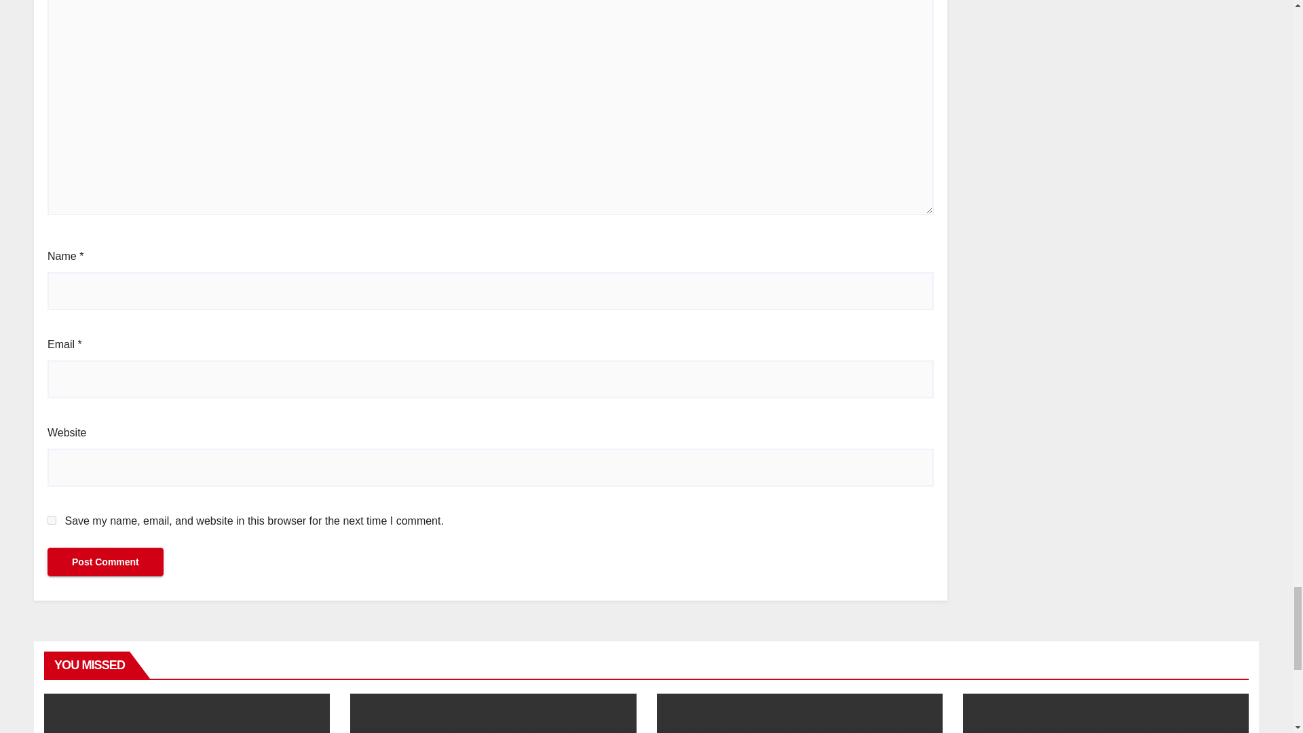 This screenshot has height=733, width=1303. What do you see at coordinates (52, 520) in the screenshot?
I see `yes` at bounding box center [52, 520].